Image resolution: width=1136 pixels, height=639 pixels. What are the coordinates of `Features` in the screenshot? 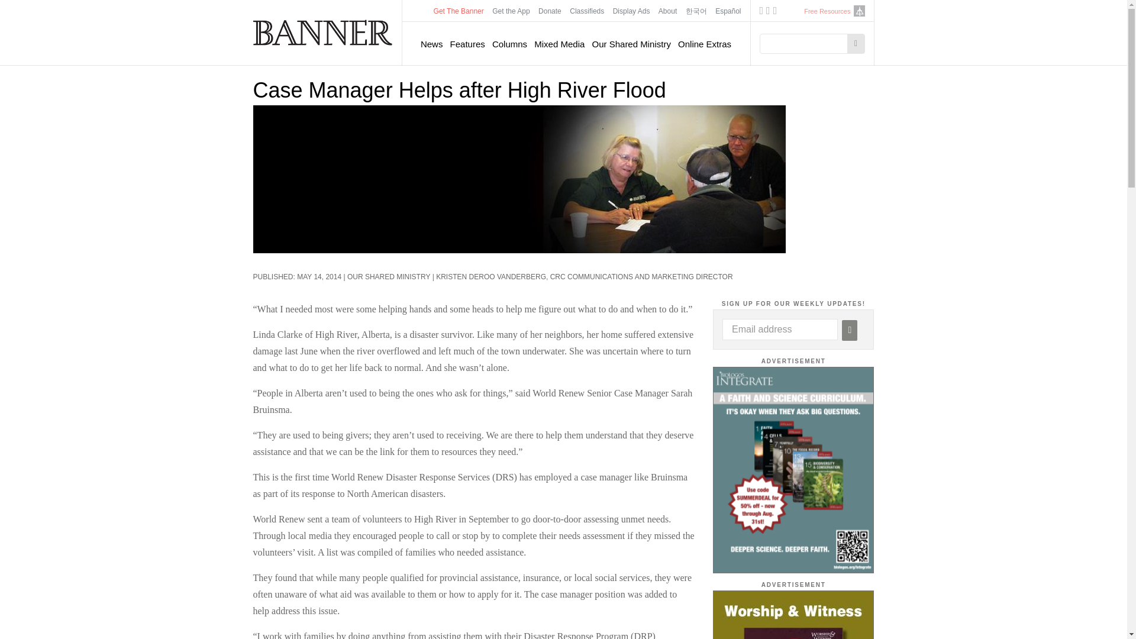 It's located at (467, 44).